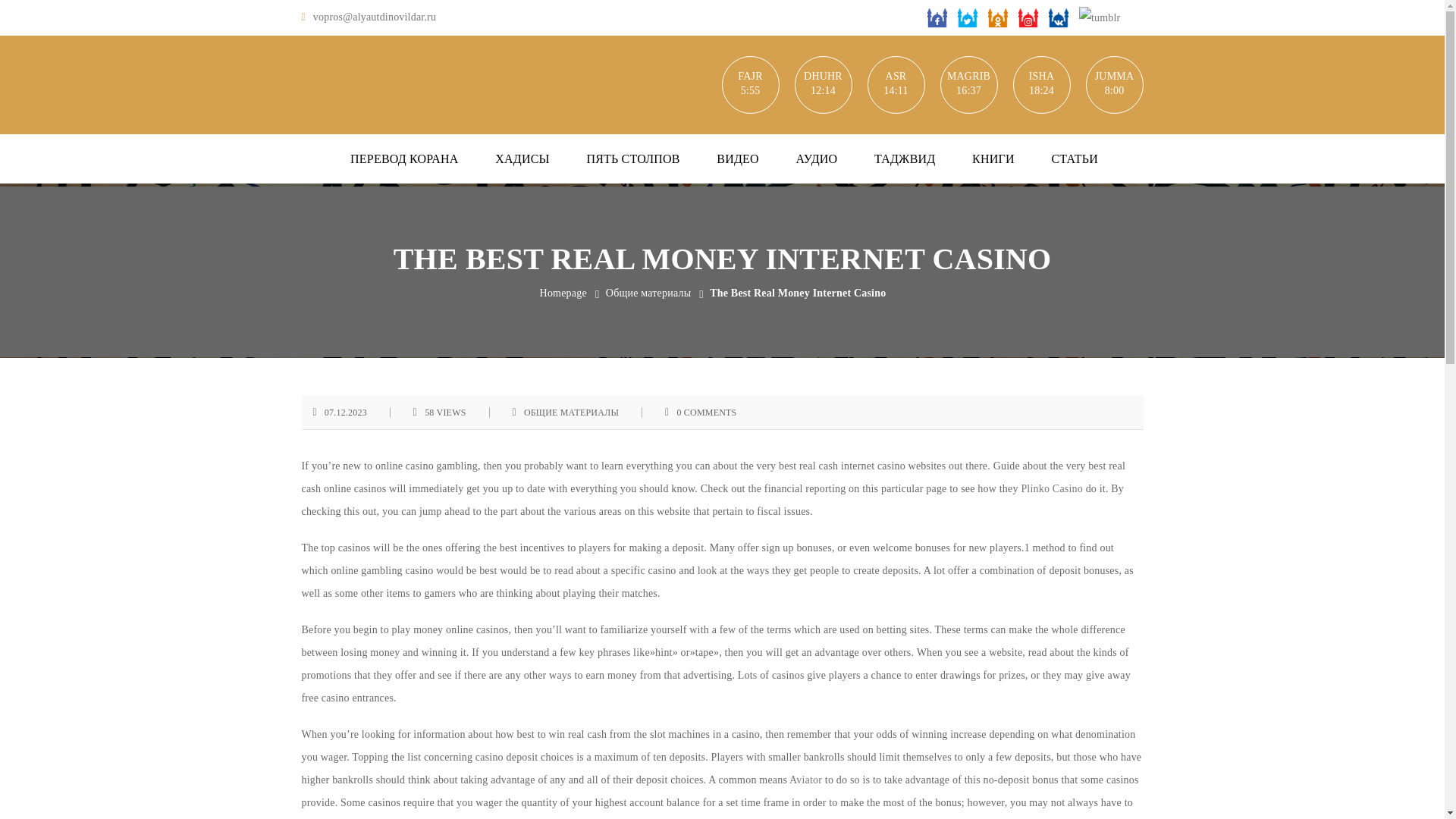 This screenshot has height=819, width=1456. Describe the element at coordinates (1113, 76) in the screenshot. I see `JUMMA` at that location.